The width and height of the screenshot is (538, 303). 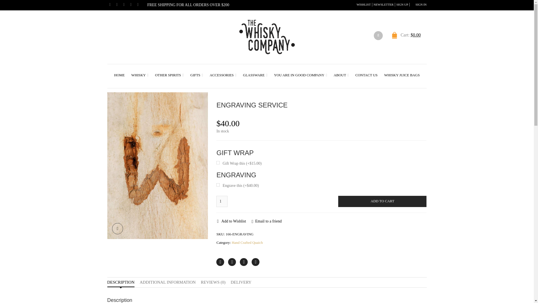 What do you see at coordinates (222, 201) in the screenshot?
I see `1` at bounding box center [222, 201].